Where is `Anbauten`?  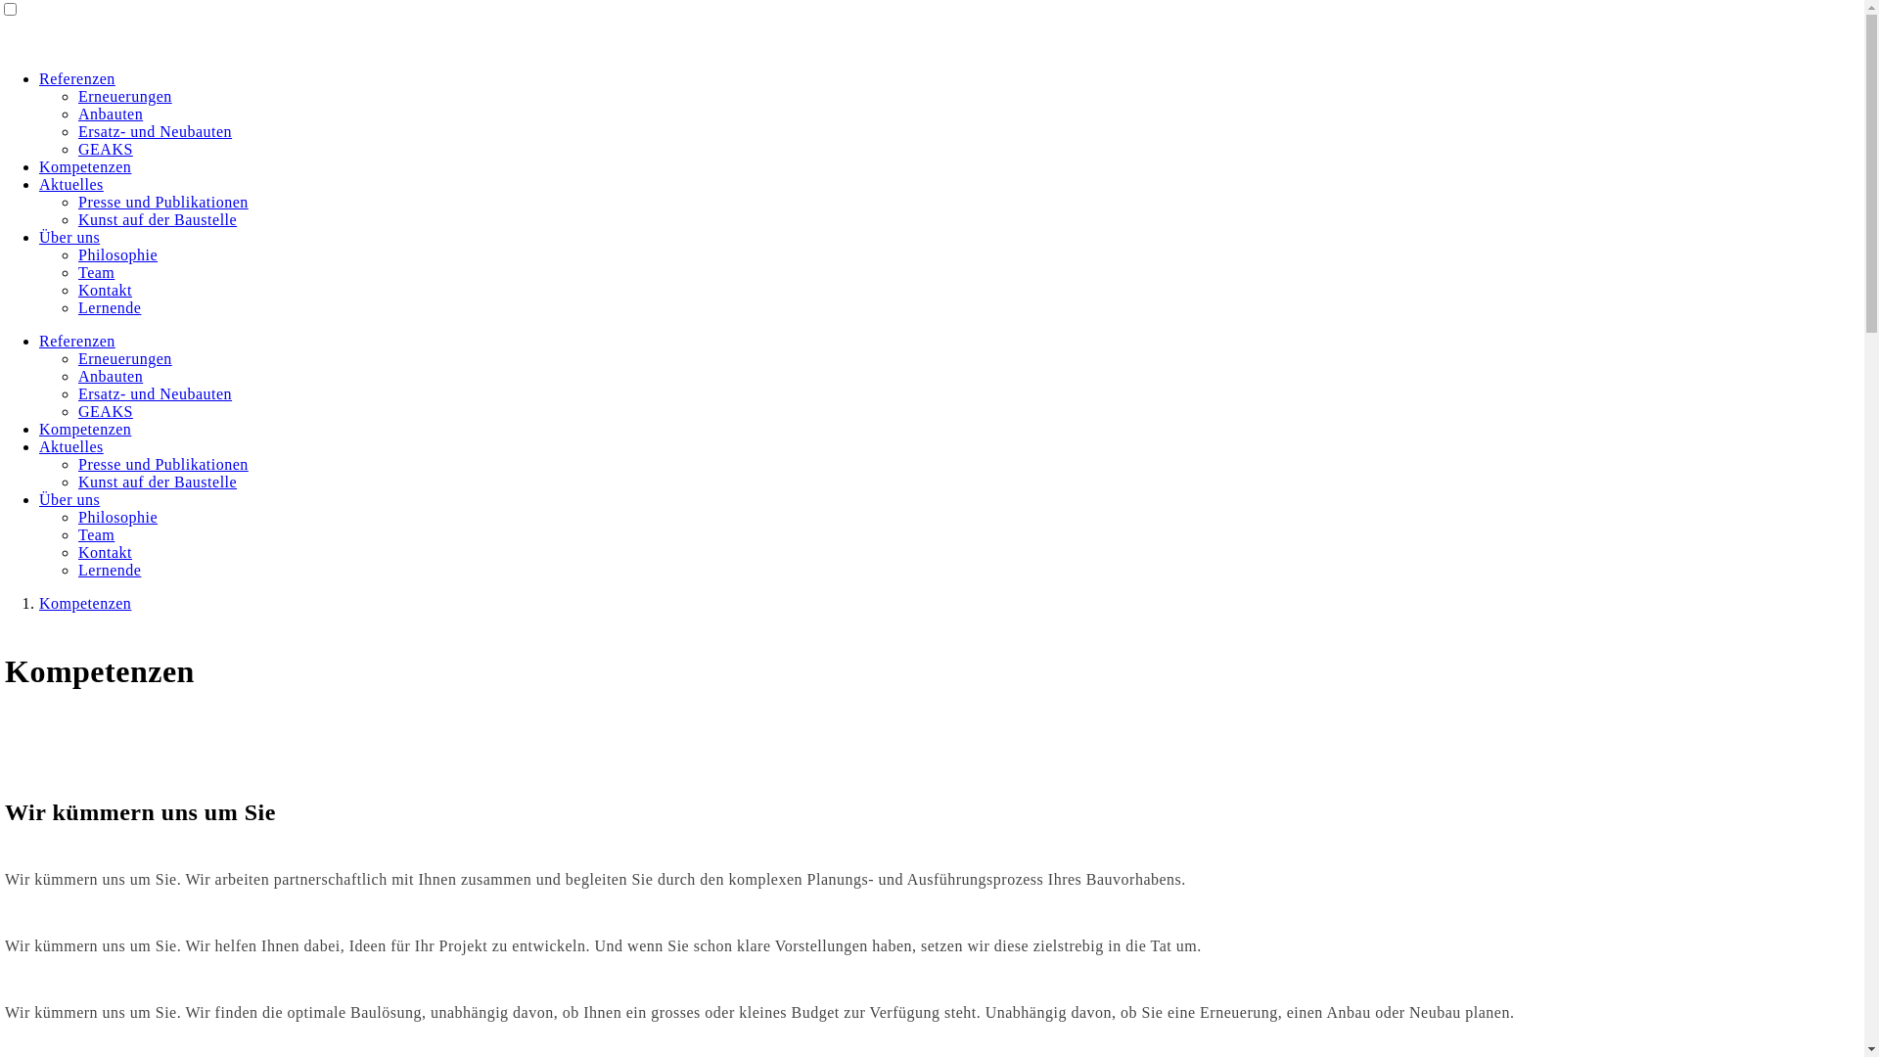
Anbauten is located at coordinates (111, 114).